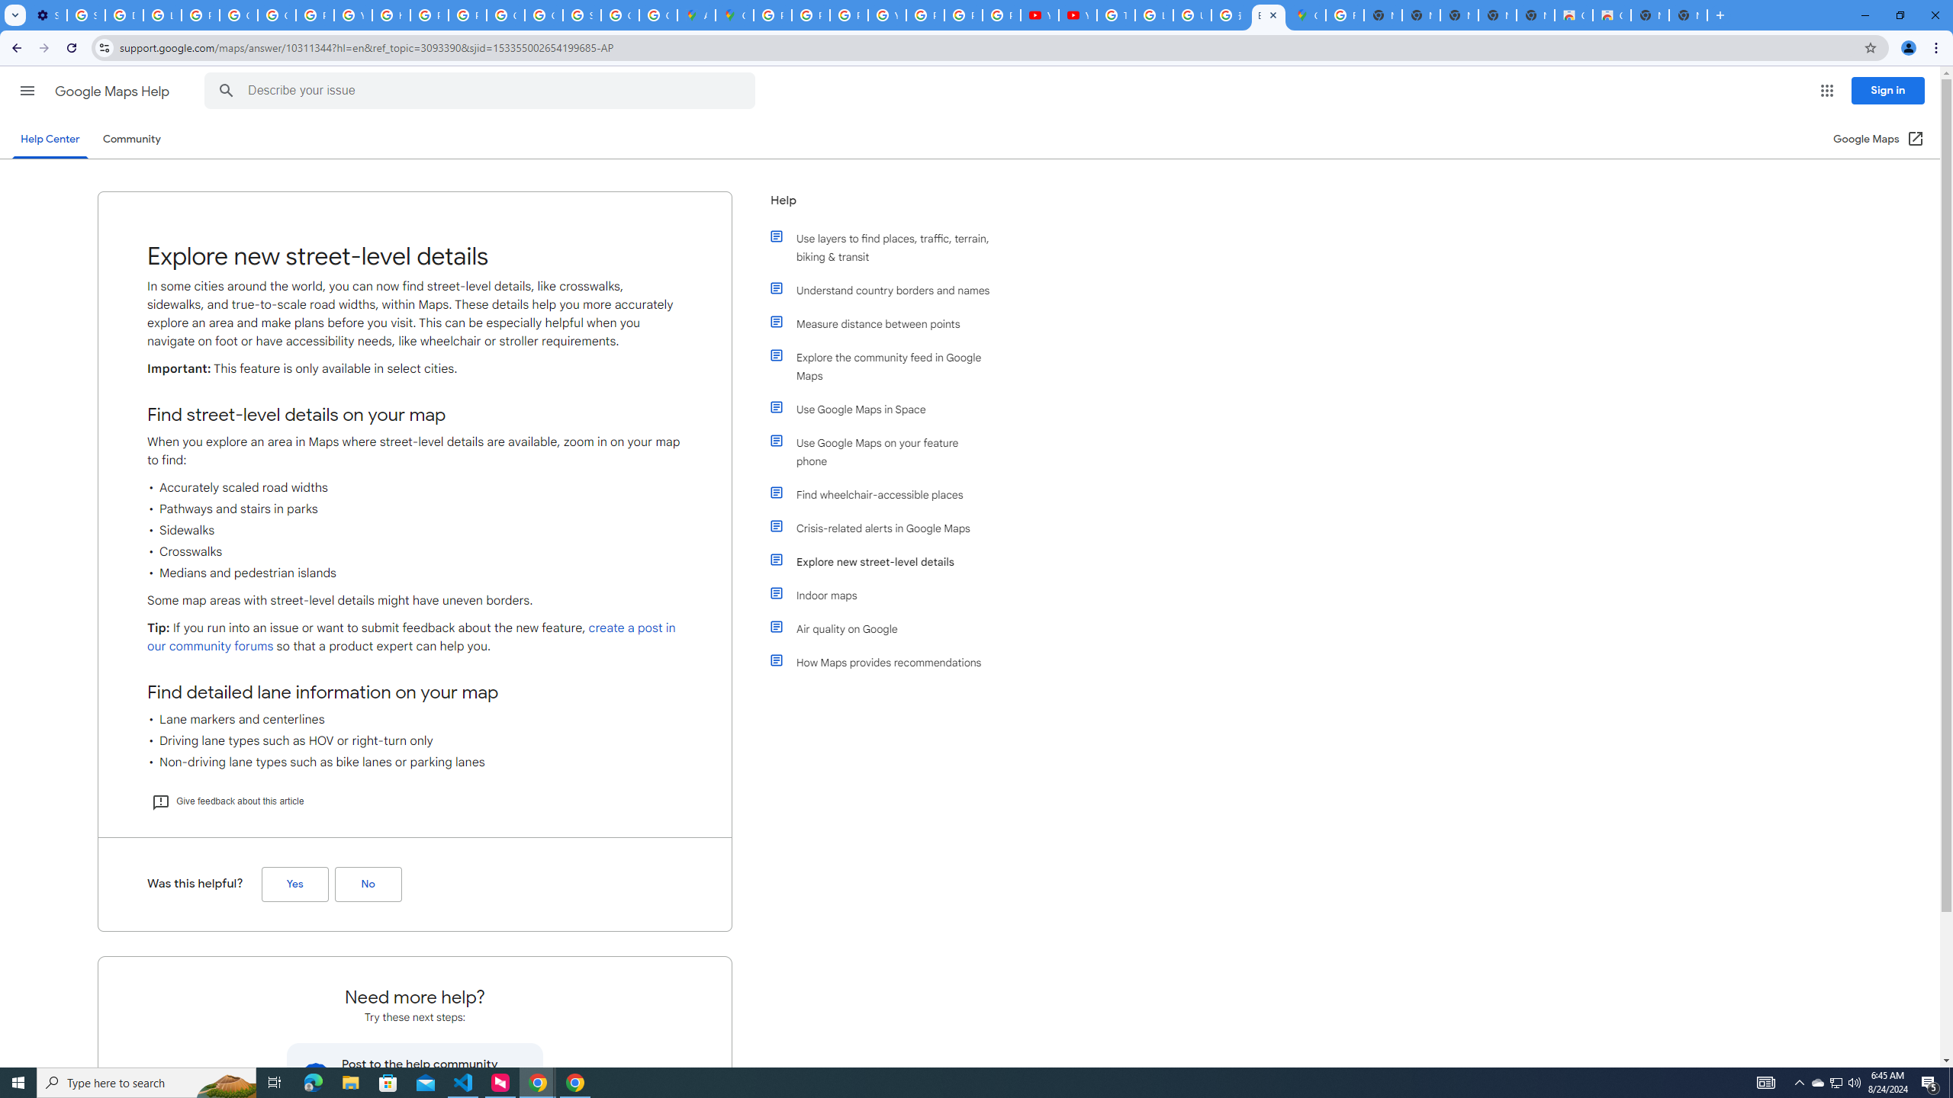 The width and height of the screenshot is (1953, 1098). I want to click on Describe your issue, so click(484, 91).